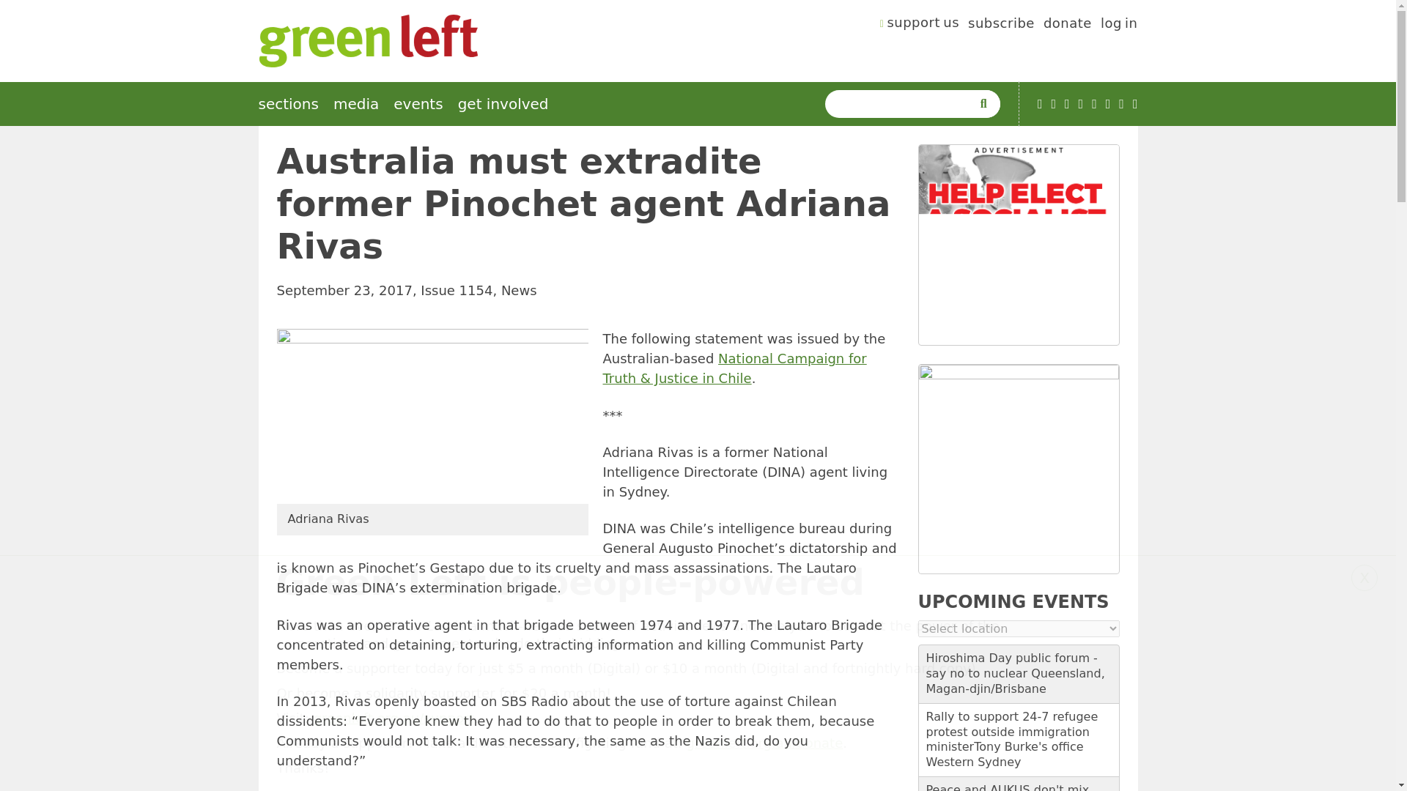 Image resolution: width=1407 pixels, height=791 pixels. I want to click on donate, so click(1067, 25).